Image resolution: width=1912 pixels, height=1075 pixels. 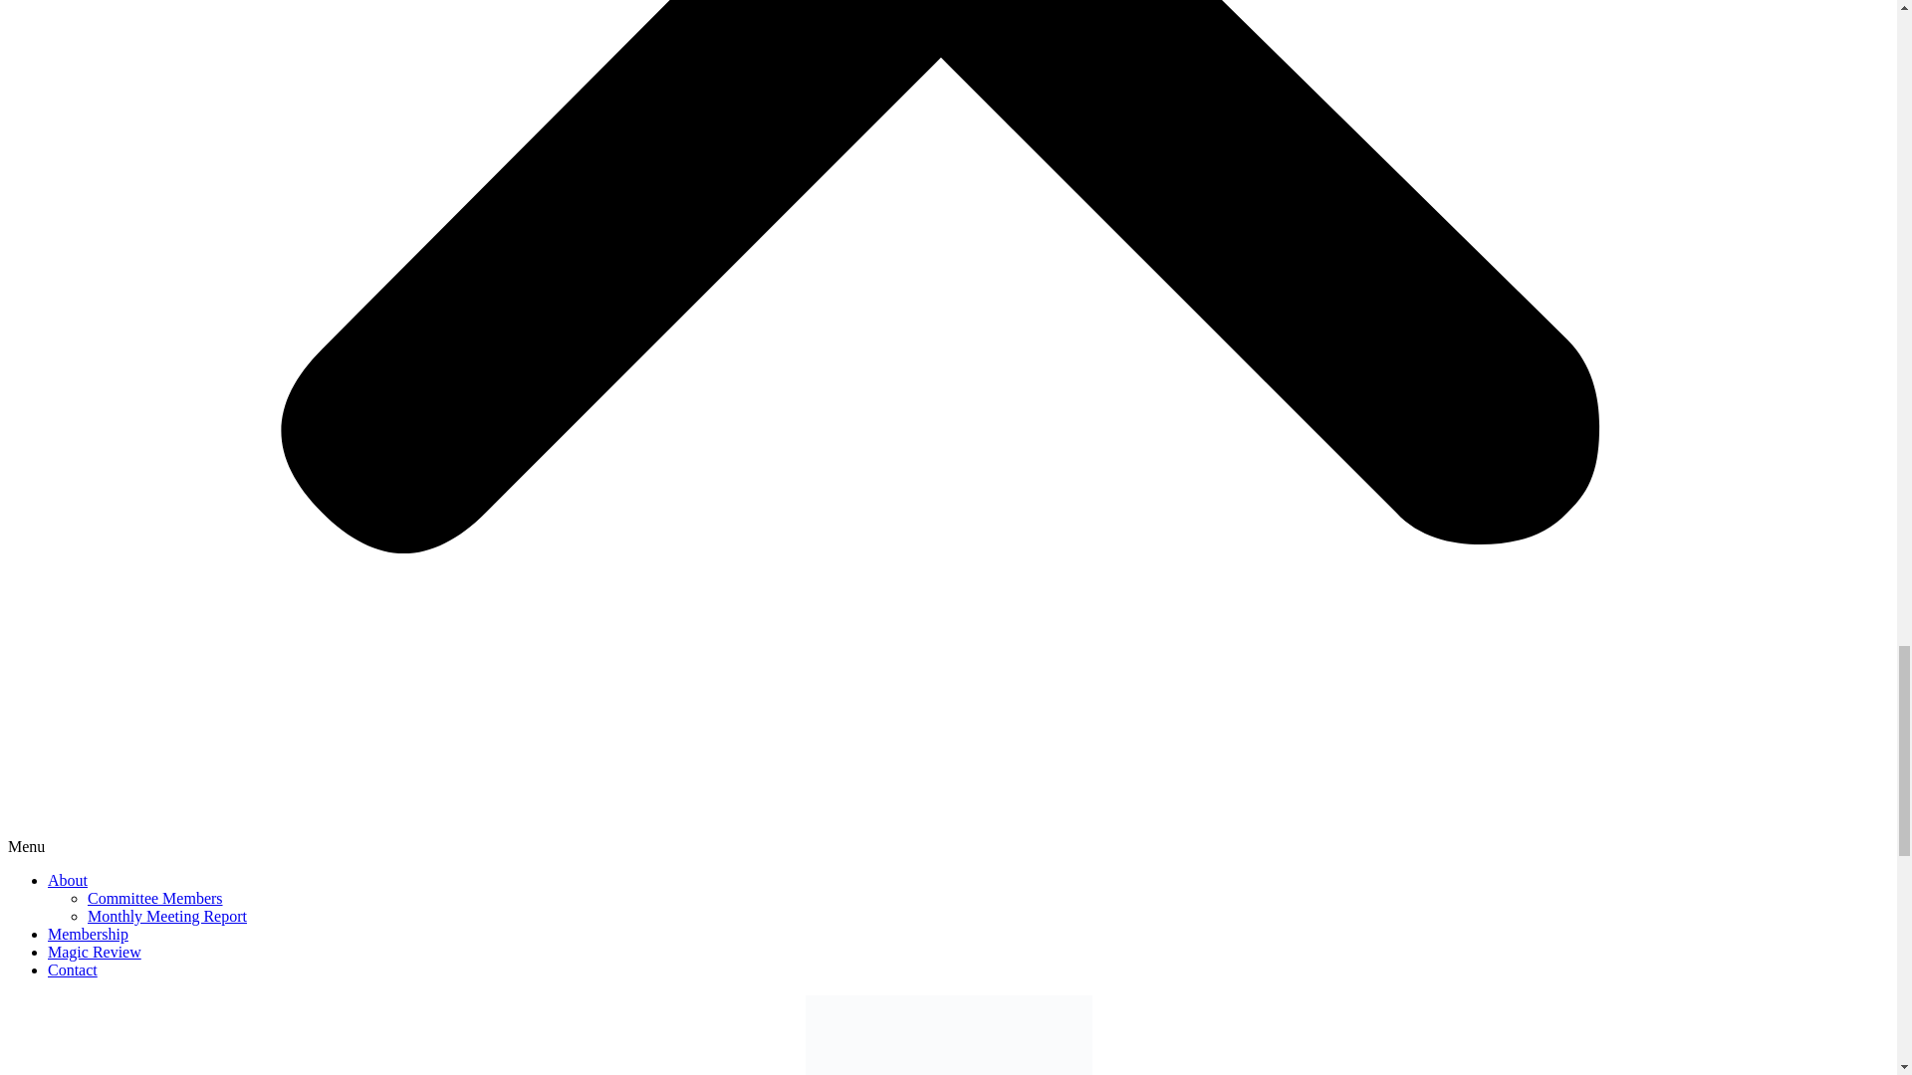 What do you see at coordinates (68, 880) in the screenshot?
I see `About` at bounding box center [68, 880].